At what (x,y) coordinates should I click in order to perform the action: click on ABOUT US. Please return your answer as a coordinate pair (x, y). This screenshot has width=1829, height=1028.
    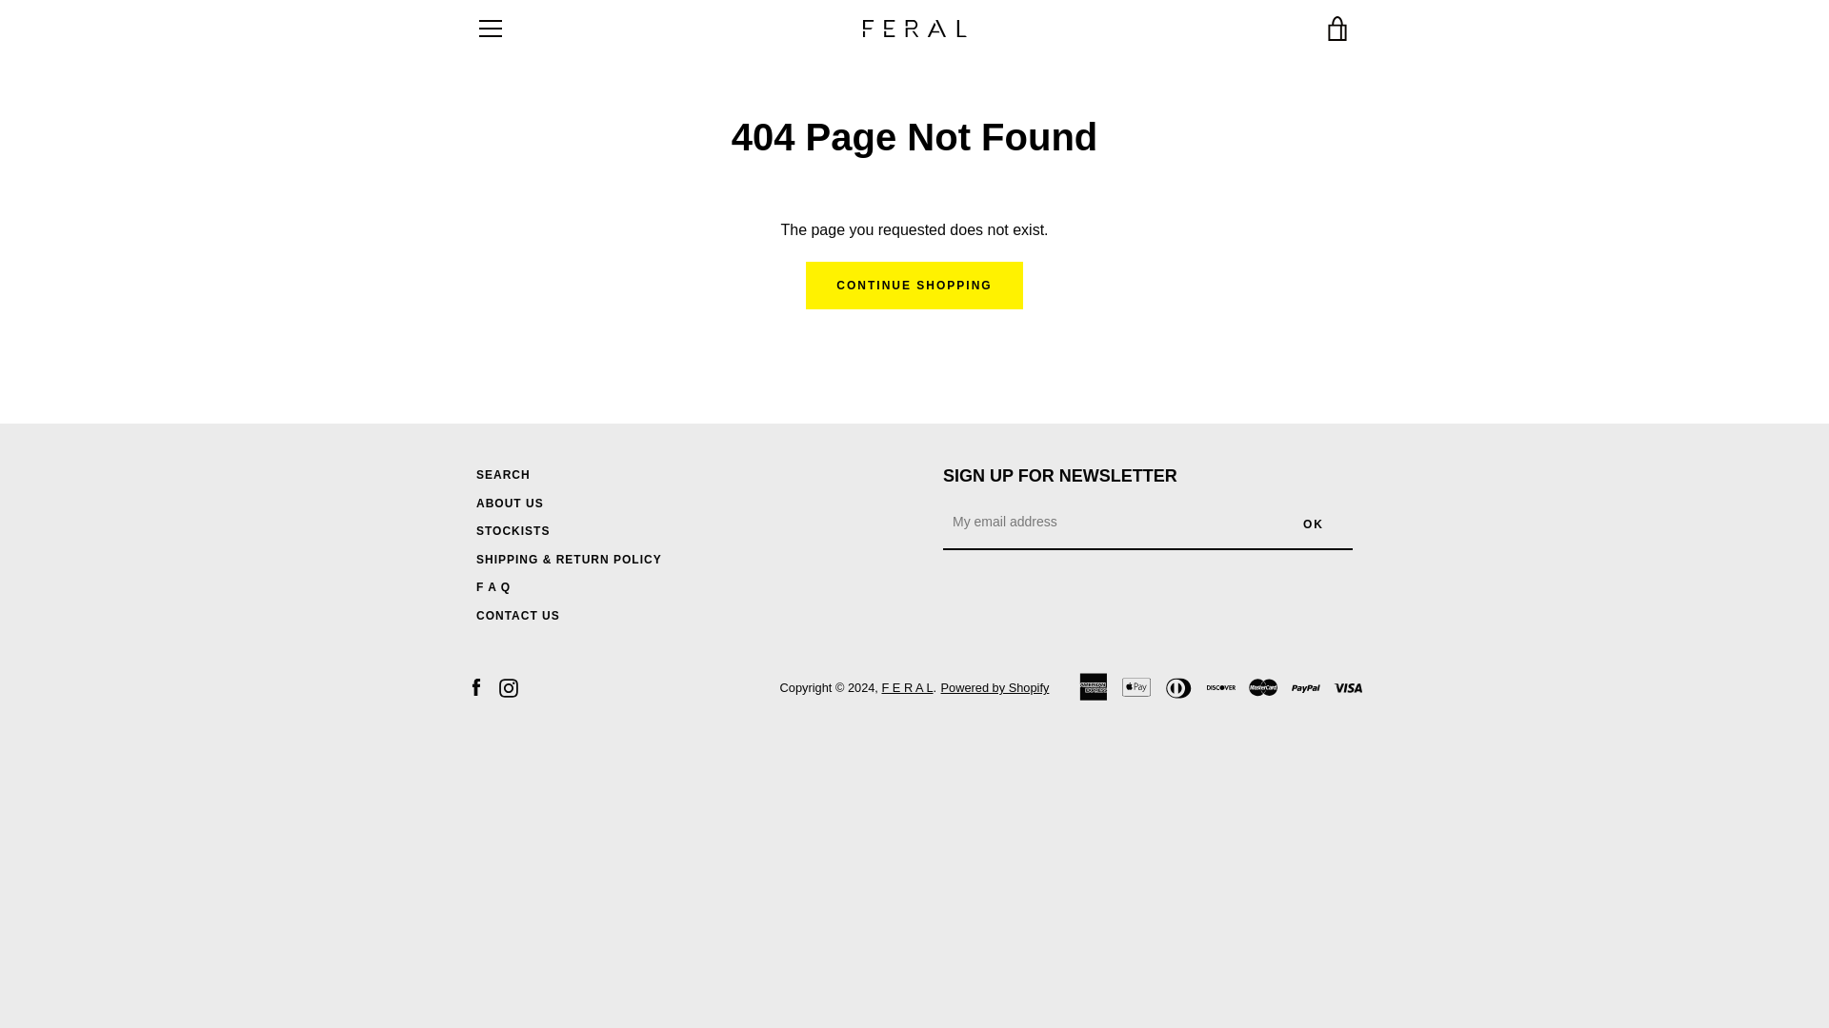
    Looking at the image, I should click on (509, 503).